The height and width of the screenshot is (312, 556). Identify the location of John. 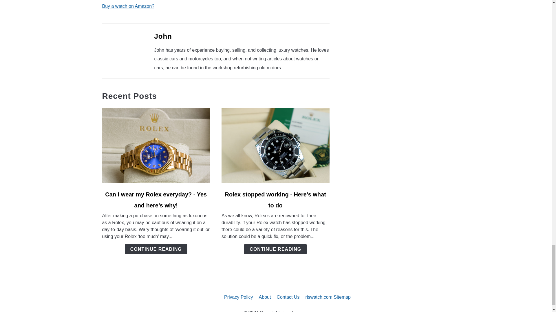
(163, 36).